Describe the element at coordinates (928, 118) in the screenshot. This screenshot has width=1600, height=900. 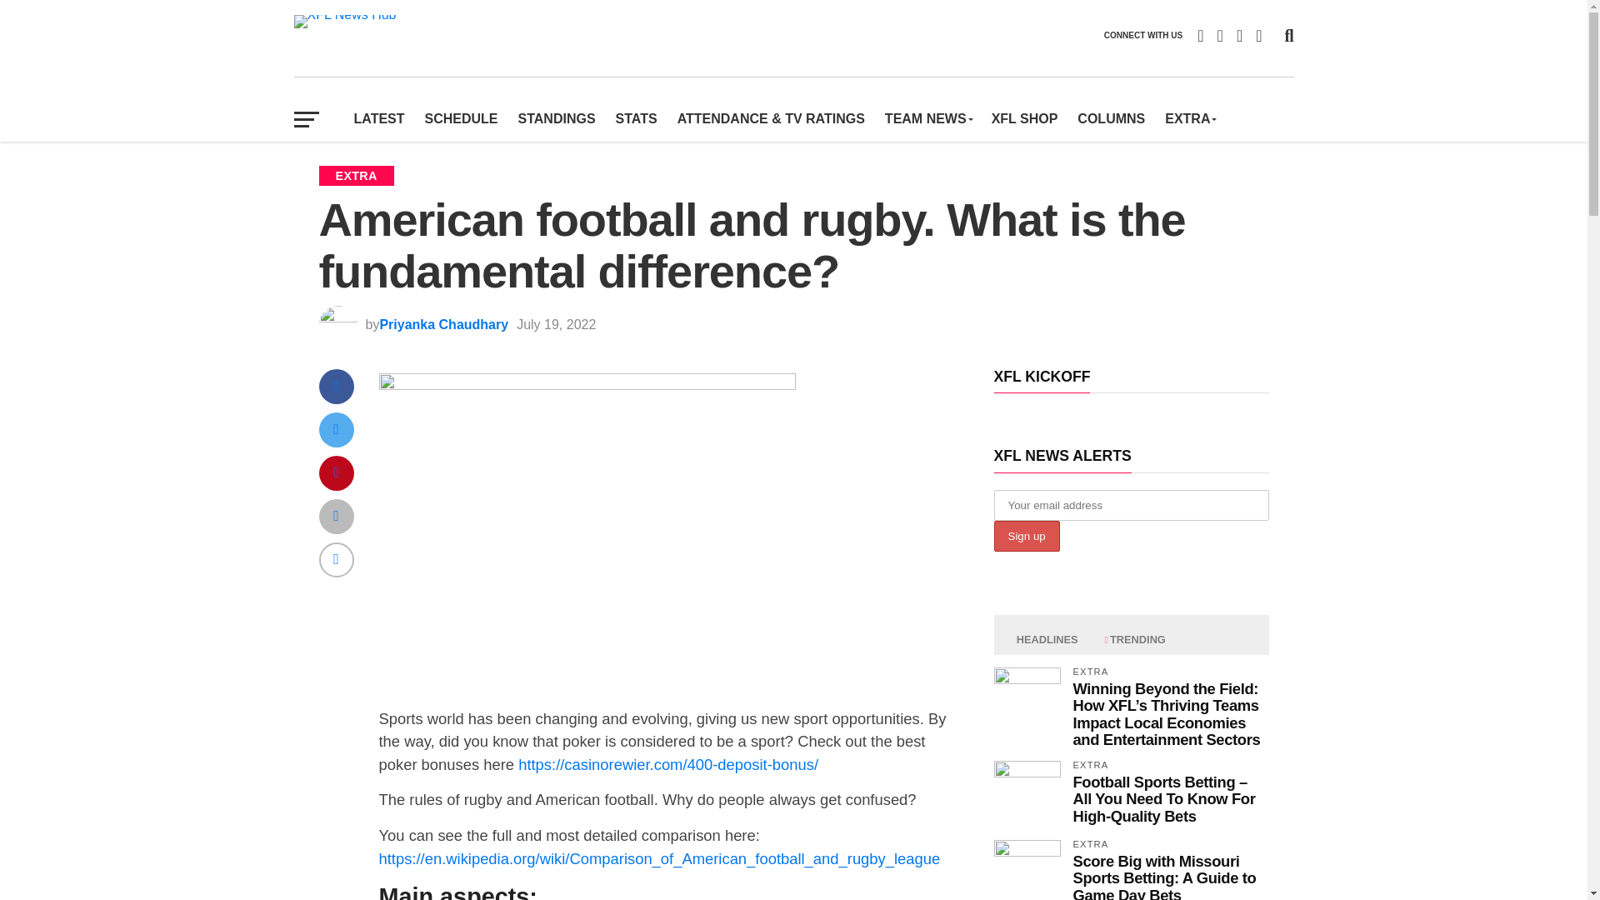
I see `TEAM NEWS` at that location.